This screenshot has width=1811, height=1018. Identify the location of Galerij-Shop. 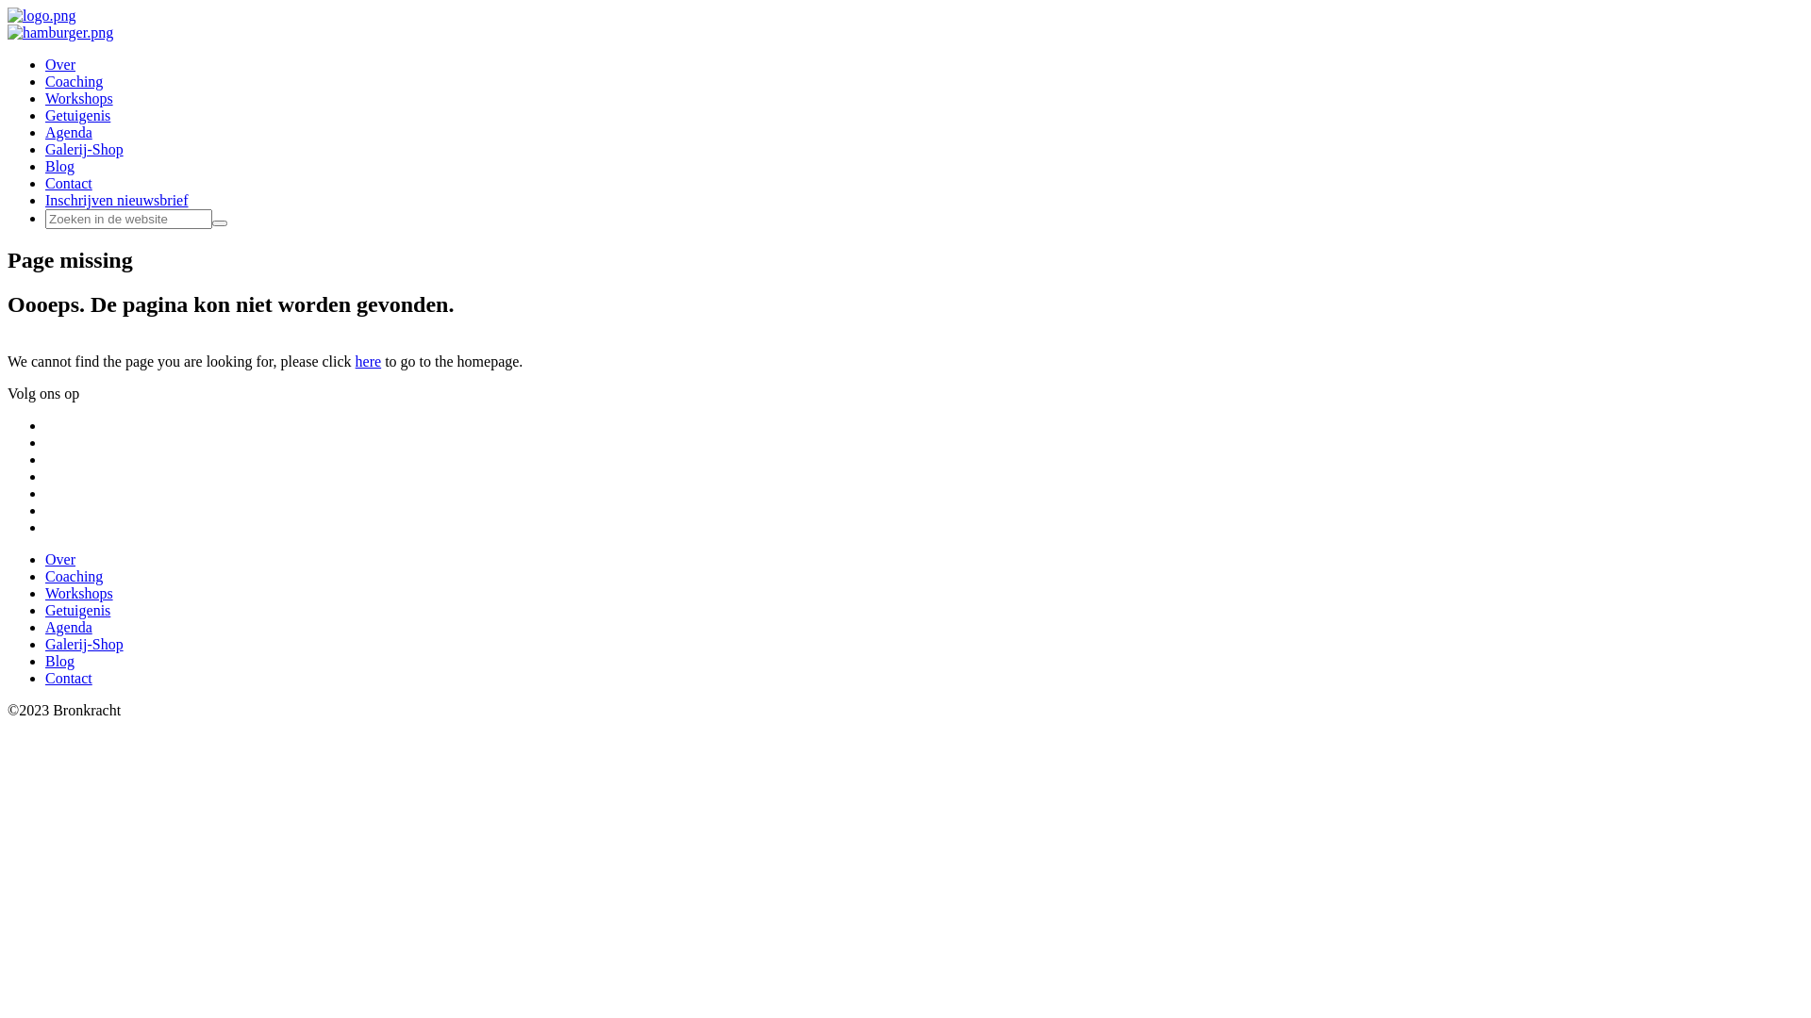
(85, 149).